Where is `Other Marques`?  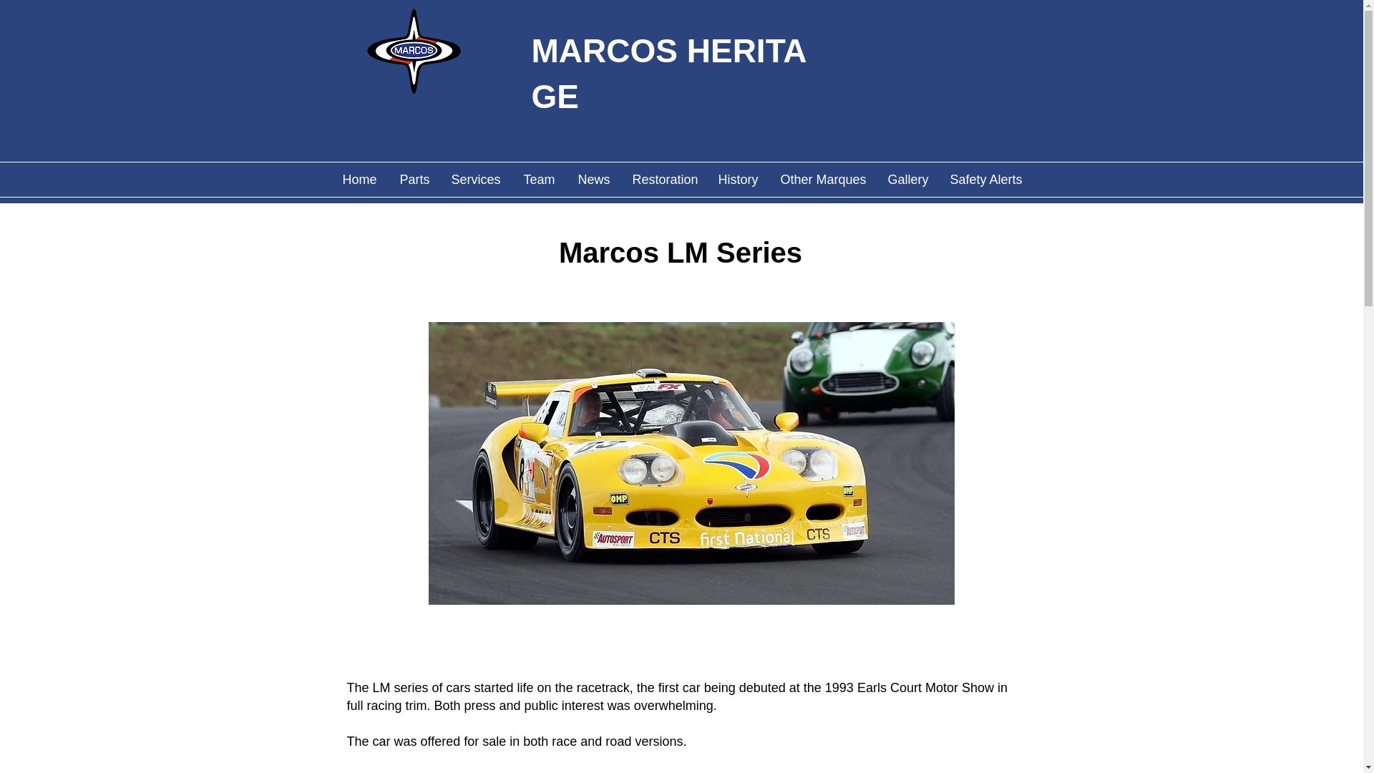
Other Marques is located at coordinates (823, 179).